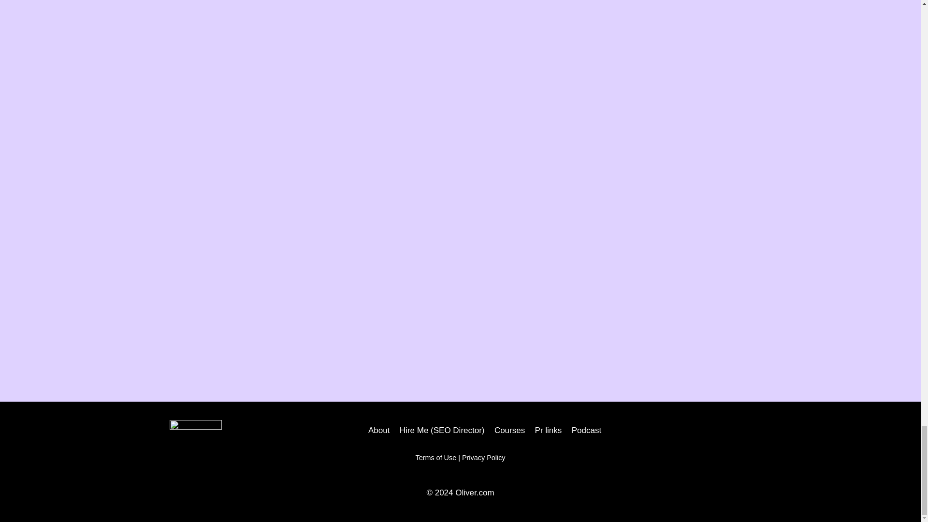 This screenshot has height=522, width=928. Describe the element at coordinates (509, 430) in the screenshot. I see `Courses` at that location.